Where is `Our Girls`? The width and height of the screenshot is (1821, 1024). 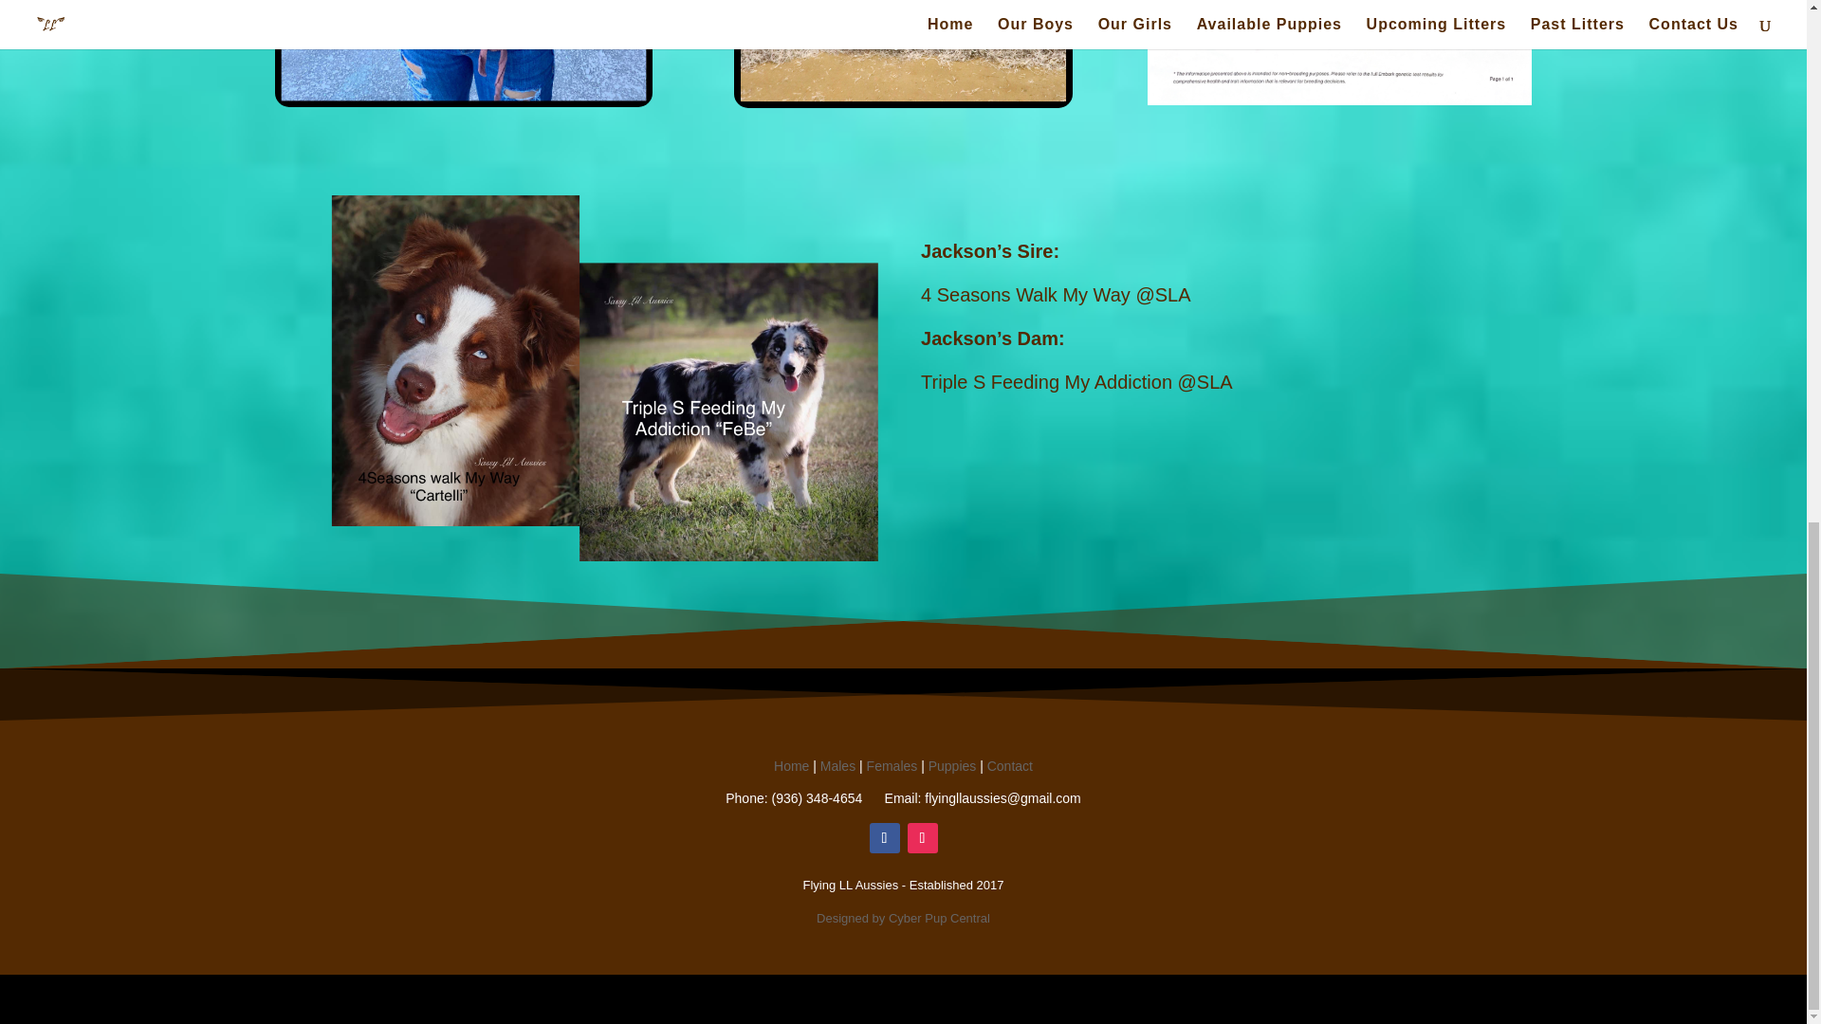
Our Girls is located at coordinates (892, 766).